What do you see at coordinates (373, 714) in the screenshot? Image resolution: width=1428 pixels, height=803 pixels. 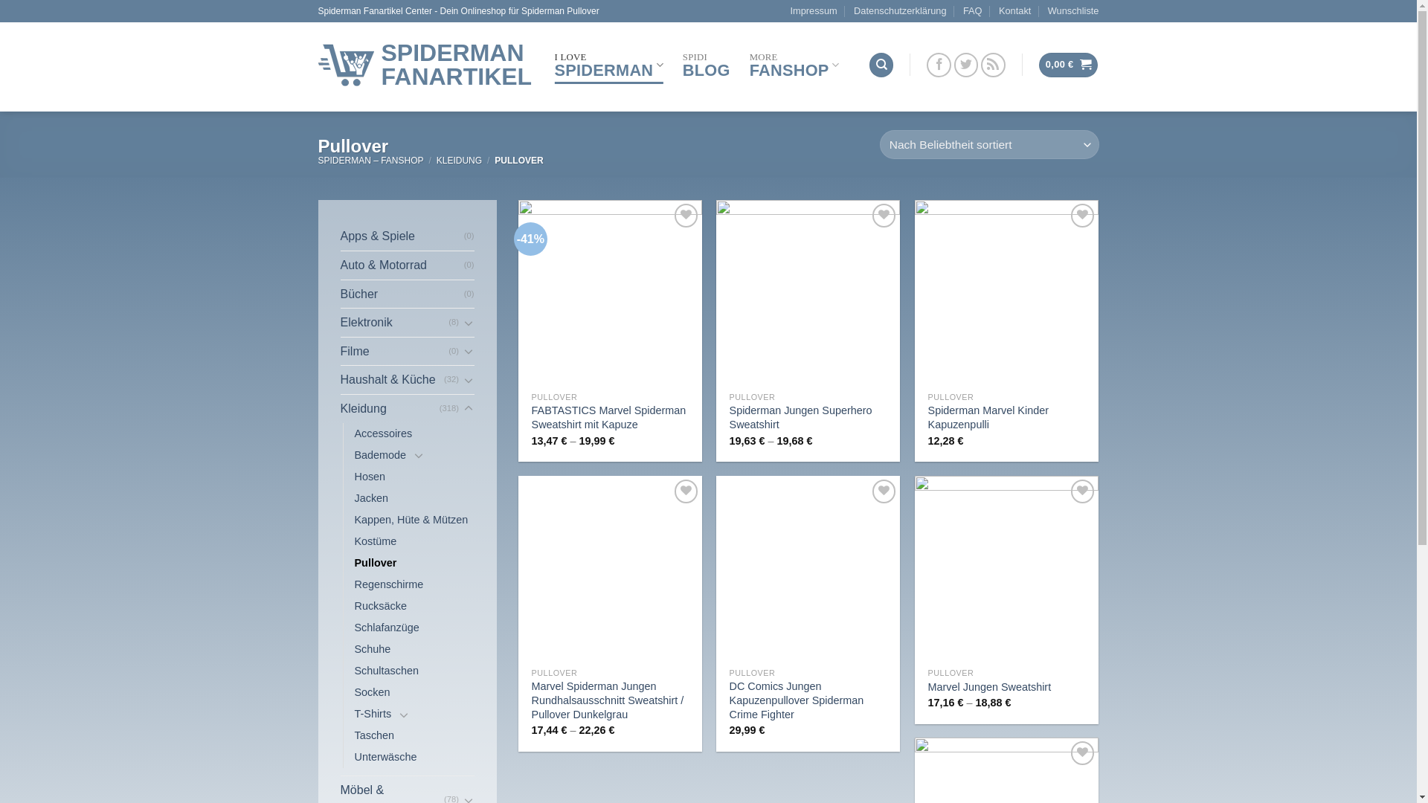 I see `T-Shirts` at bounding box center [373, 714].